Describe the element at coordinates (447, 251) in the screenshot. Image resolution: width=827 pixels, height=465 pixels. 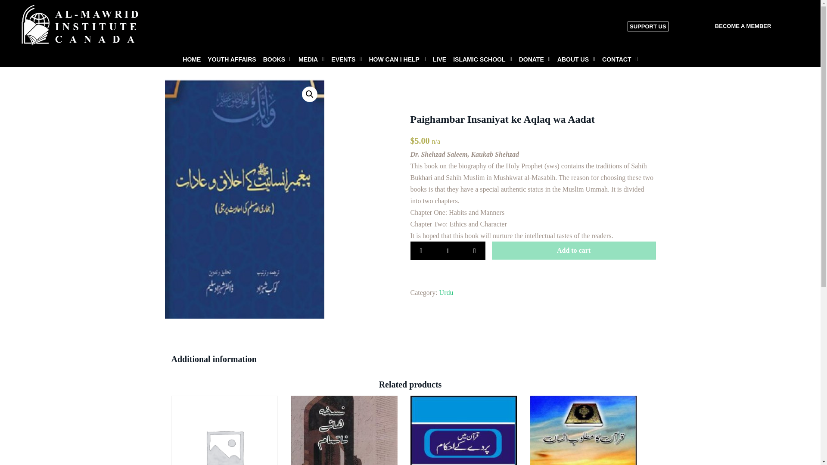
I see `1` at that location.